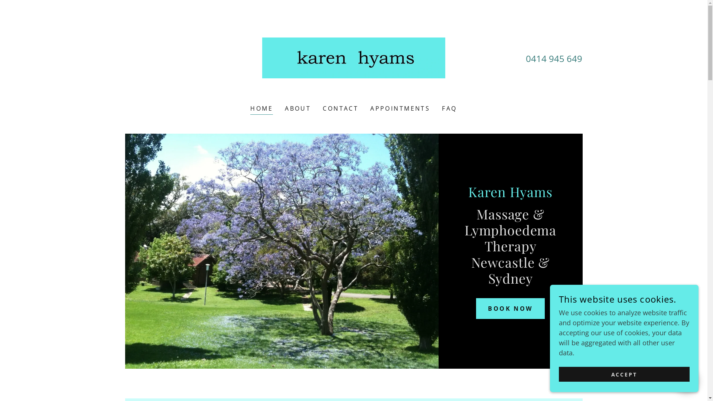 The height and width of the screenshot is (401, 713). Describe the element at coordinates (298, 108) in the screenshot. I see `ABOUT` at that location.